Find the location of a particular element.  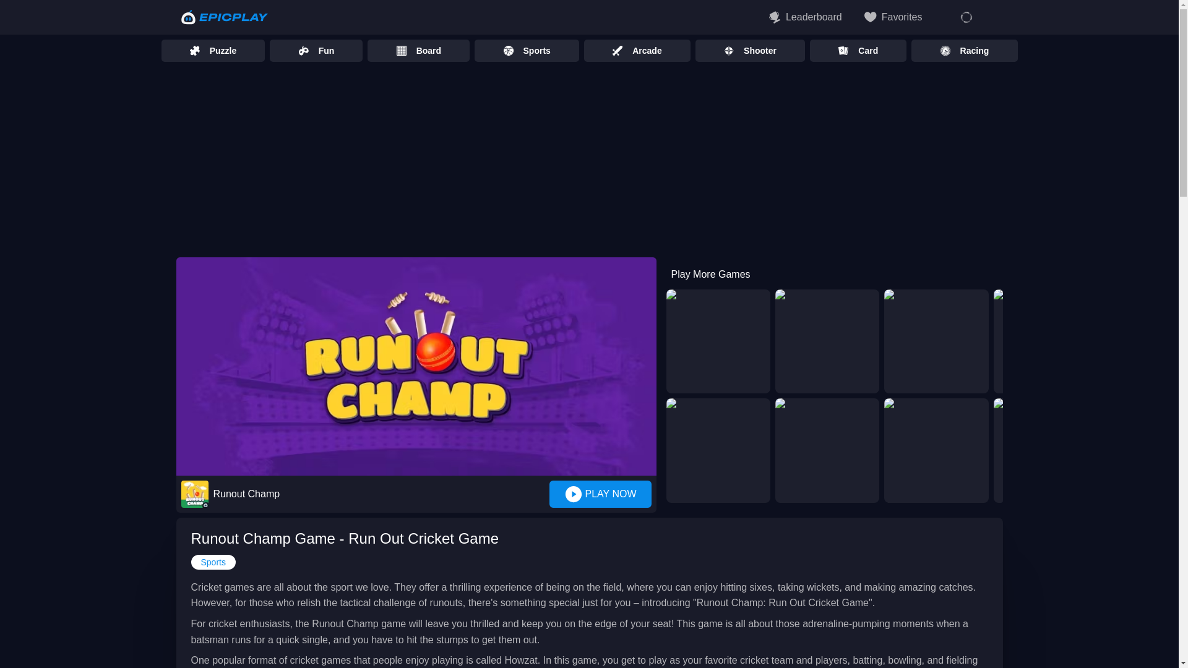

Racing is located at coordinates (964, 51).